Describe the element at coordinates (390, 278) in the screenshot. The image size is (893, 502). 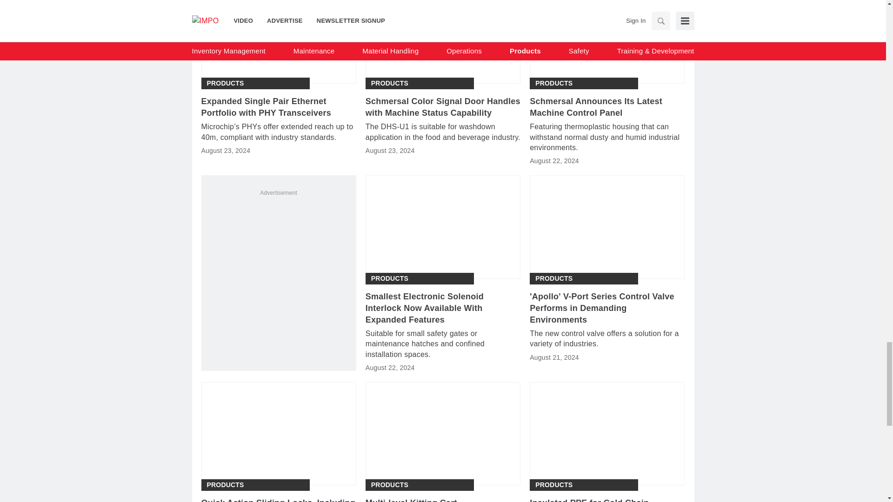
I see `Products` at that location.